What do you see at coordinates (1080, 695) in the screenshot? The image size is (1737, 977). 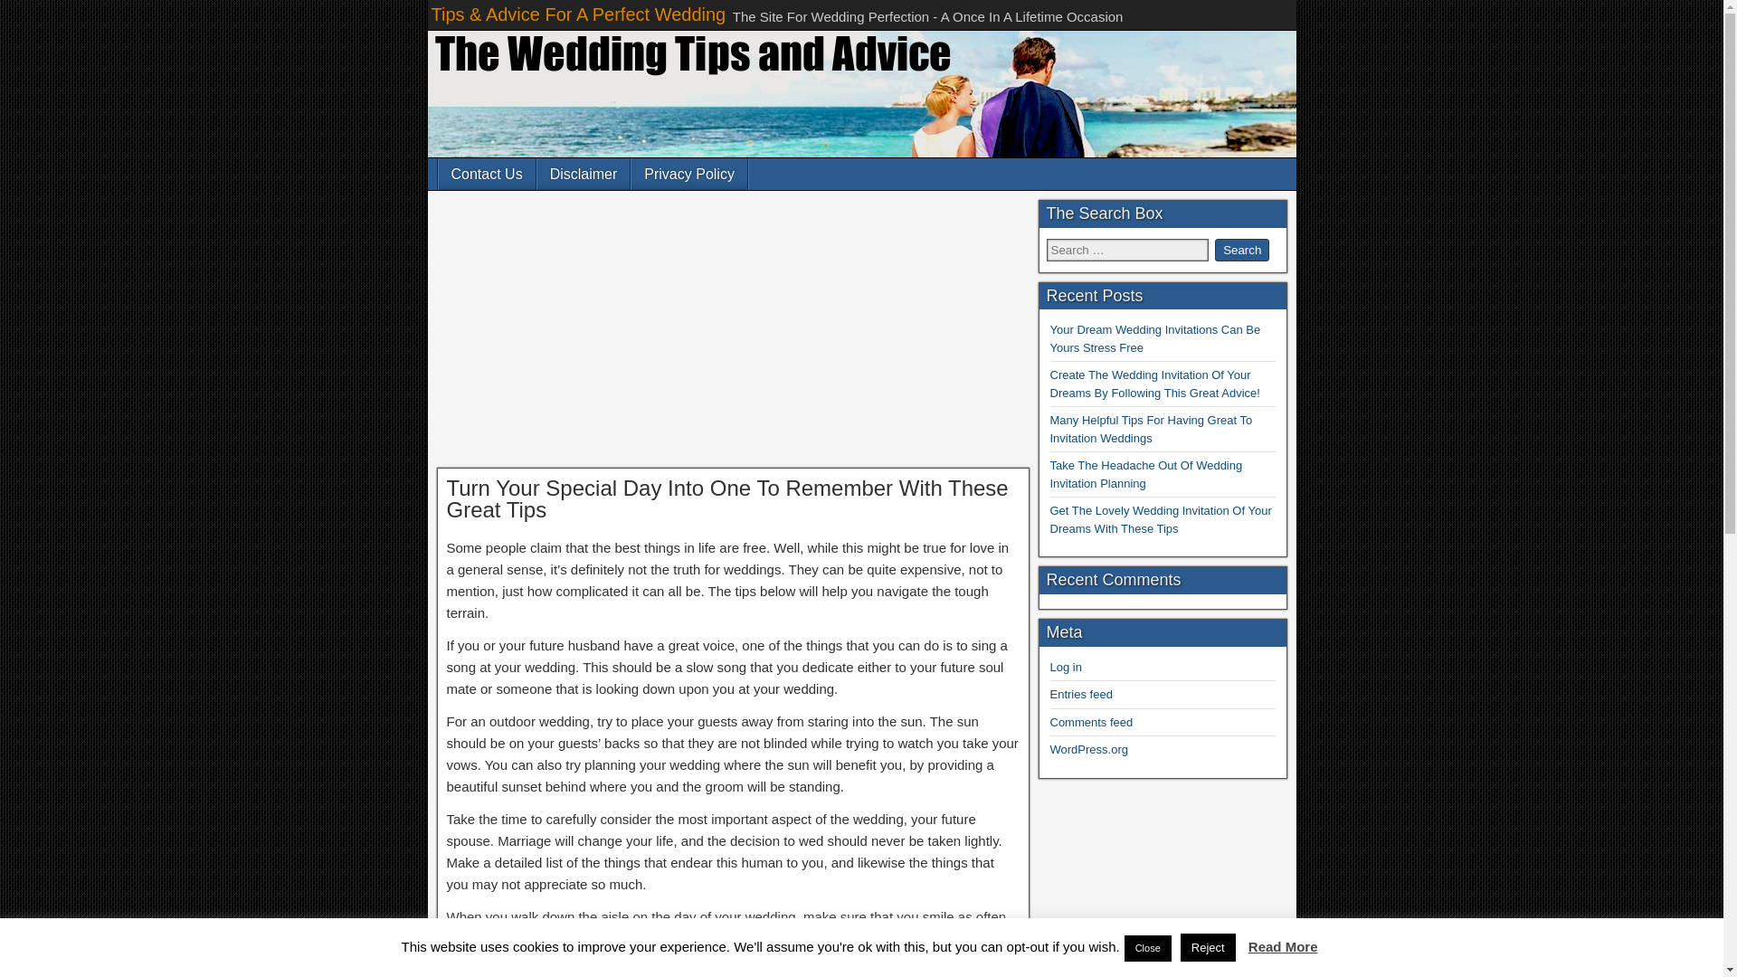 I see `Entries feed` at bounding box center [1080, 695].